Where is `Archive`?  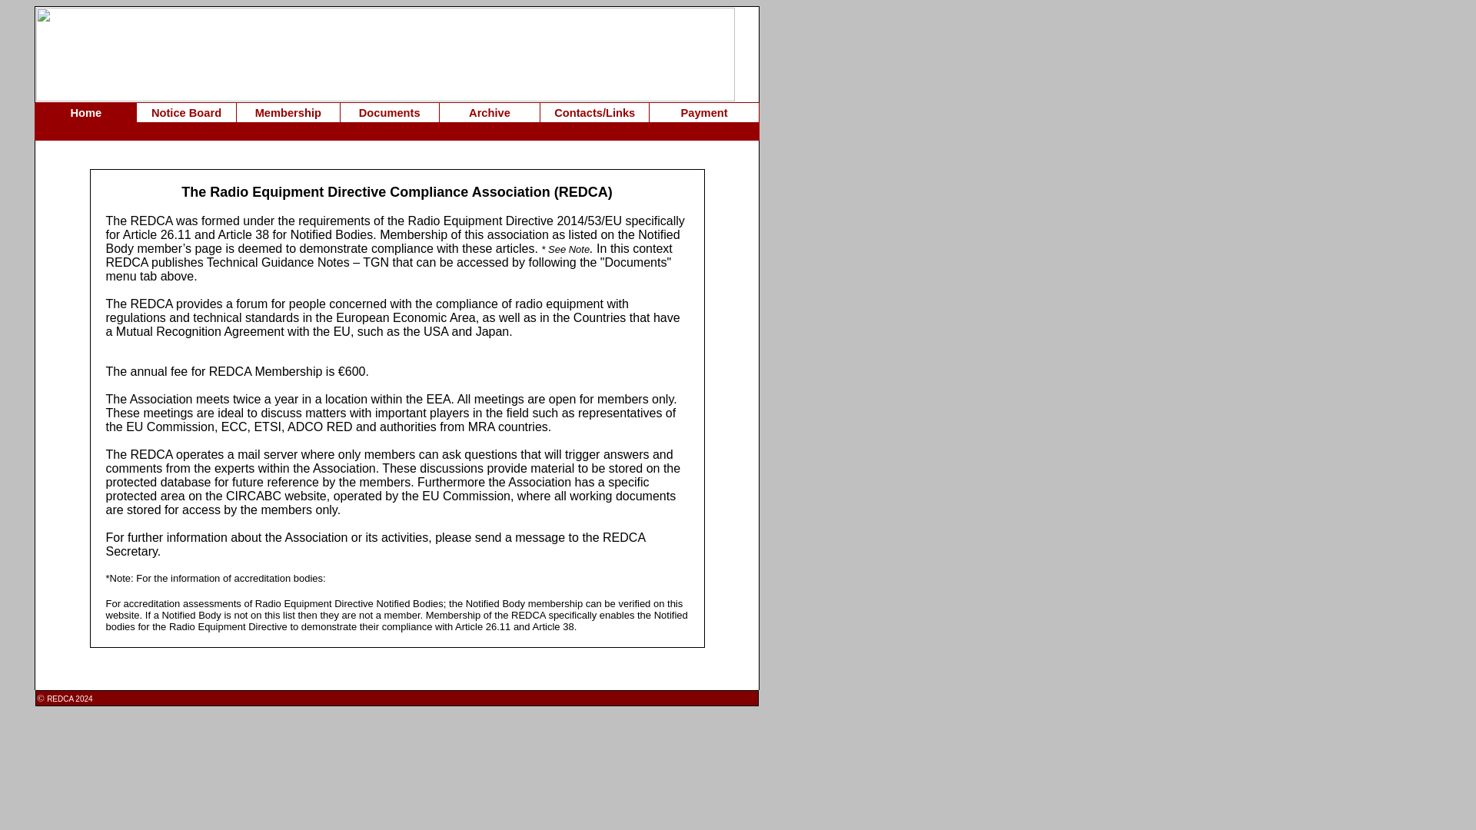 Archive is located at coordinates (490, 112).